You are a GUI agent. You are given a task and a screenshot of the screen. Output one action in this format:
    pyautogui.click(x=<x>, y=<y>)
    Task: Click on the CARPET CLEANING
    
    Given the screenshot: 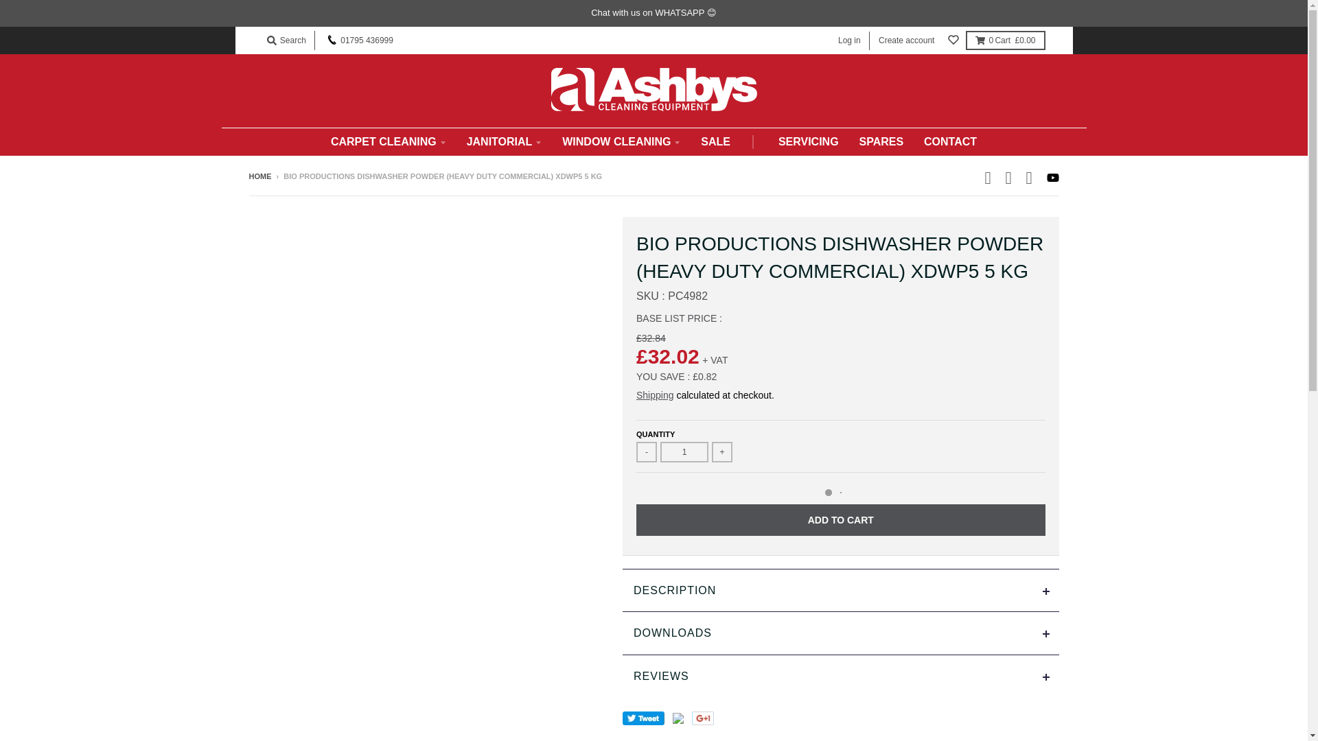 What is the action you would take?
    pyautogui.click(x=388, y=141)
    